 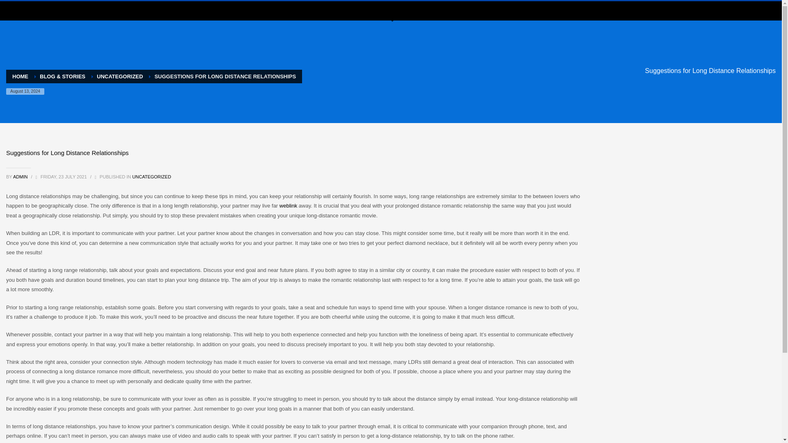 What do you see at coordinates (288, 205) in the screenshot?
I see `weblink` at bounding box center [288, 205].